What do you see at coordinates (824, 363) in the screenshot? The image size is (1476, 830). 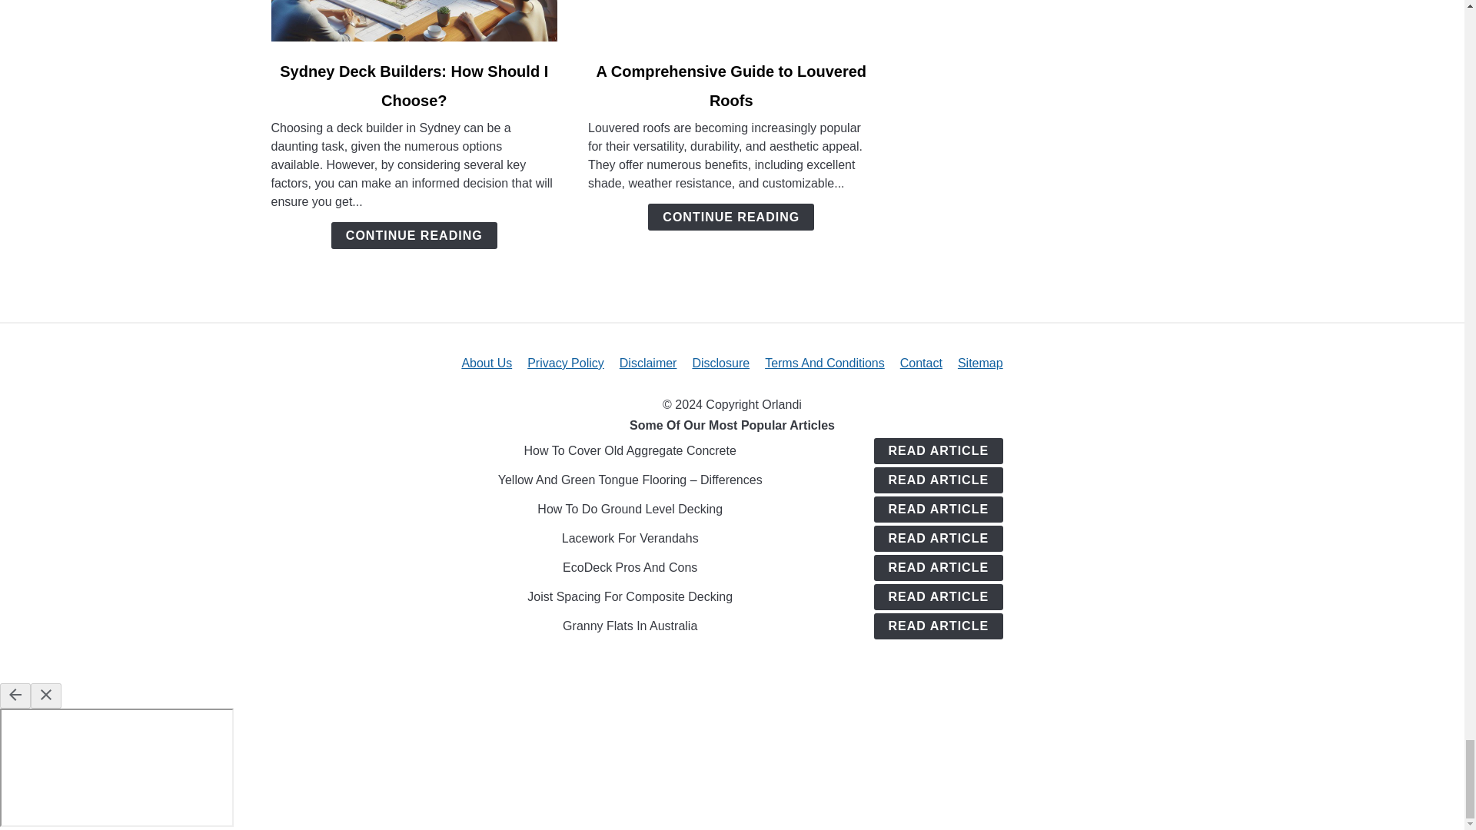 I see `Terms And Conditions` at bounding box center [824, 363].